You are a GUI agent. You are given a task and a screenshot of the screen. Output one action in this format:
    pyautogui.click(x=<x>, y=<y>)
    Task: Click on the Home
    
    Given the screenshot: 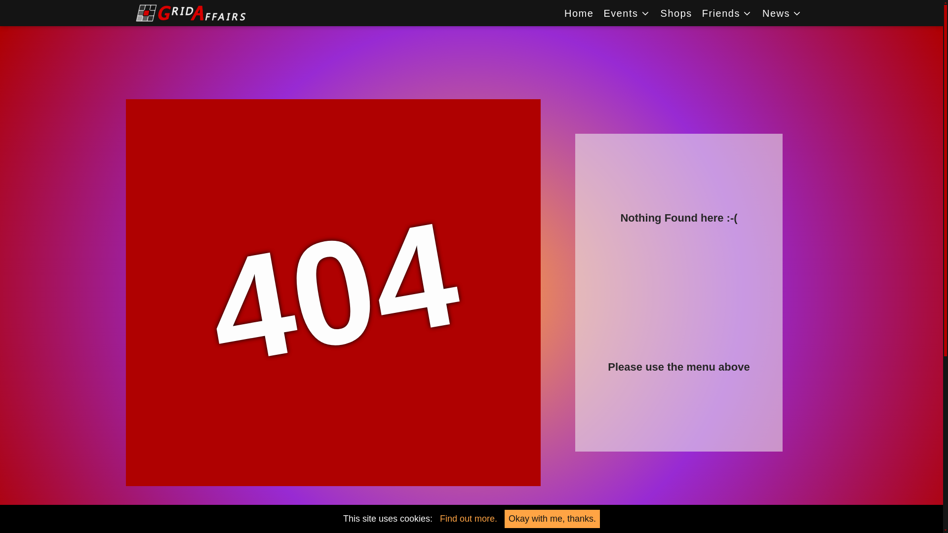 What is the action you would take?
    pyautogui.click(x=579, y=13)
    